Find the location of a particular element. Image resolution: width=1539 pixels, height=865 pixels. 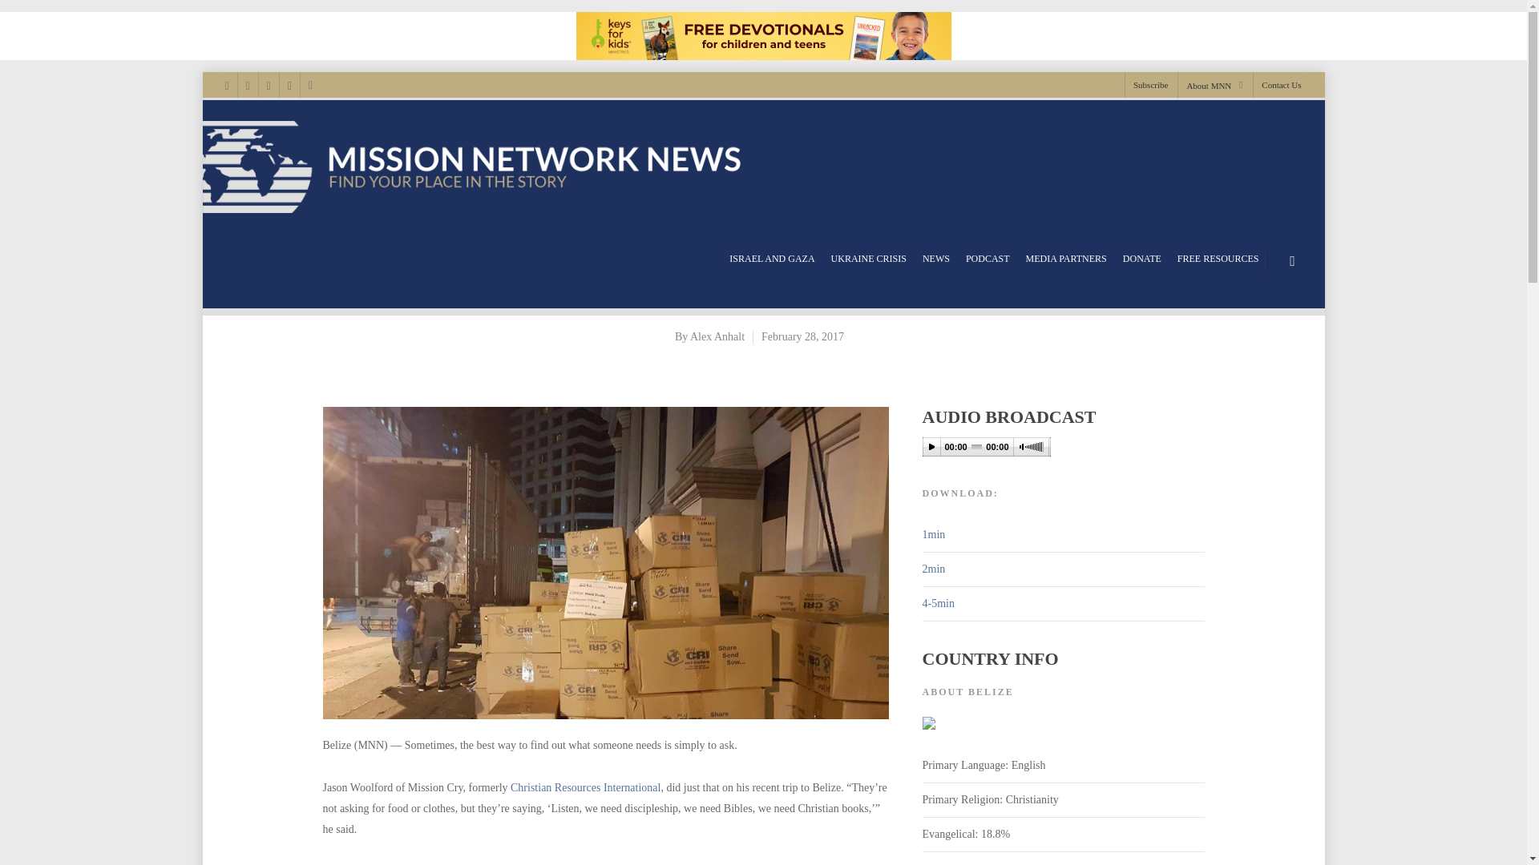

Alex Anhalt is located at coordinates (717, 336).